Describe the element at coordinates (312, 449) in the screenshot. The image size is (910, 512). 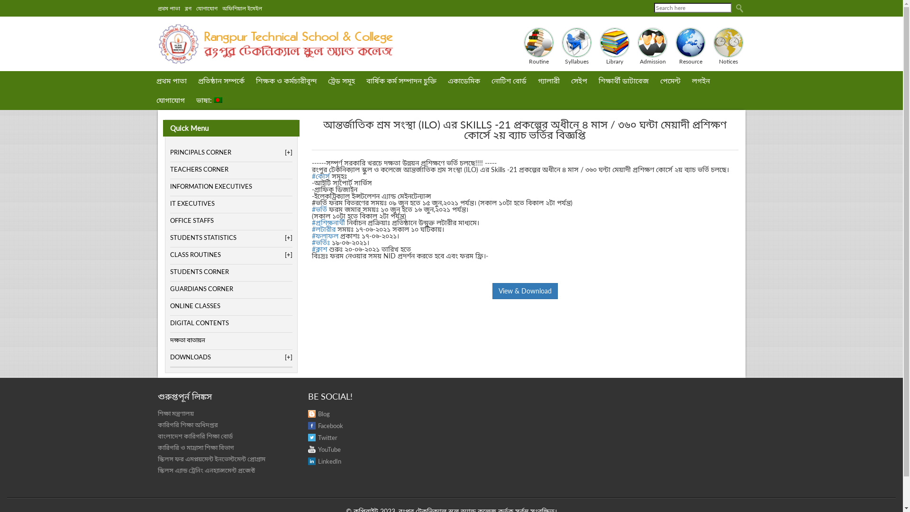
I see `Subscribe to YouTube` at that location.